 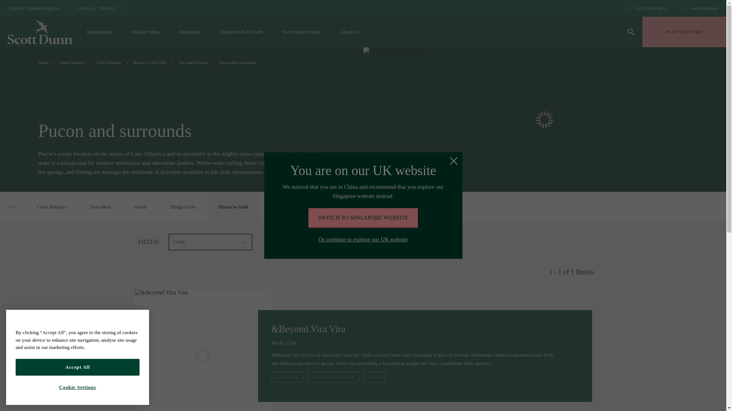 I want to click on myScottDunn, so click(x=698, y=8).